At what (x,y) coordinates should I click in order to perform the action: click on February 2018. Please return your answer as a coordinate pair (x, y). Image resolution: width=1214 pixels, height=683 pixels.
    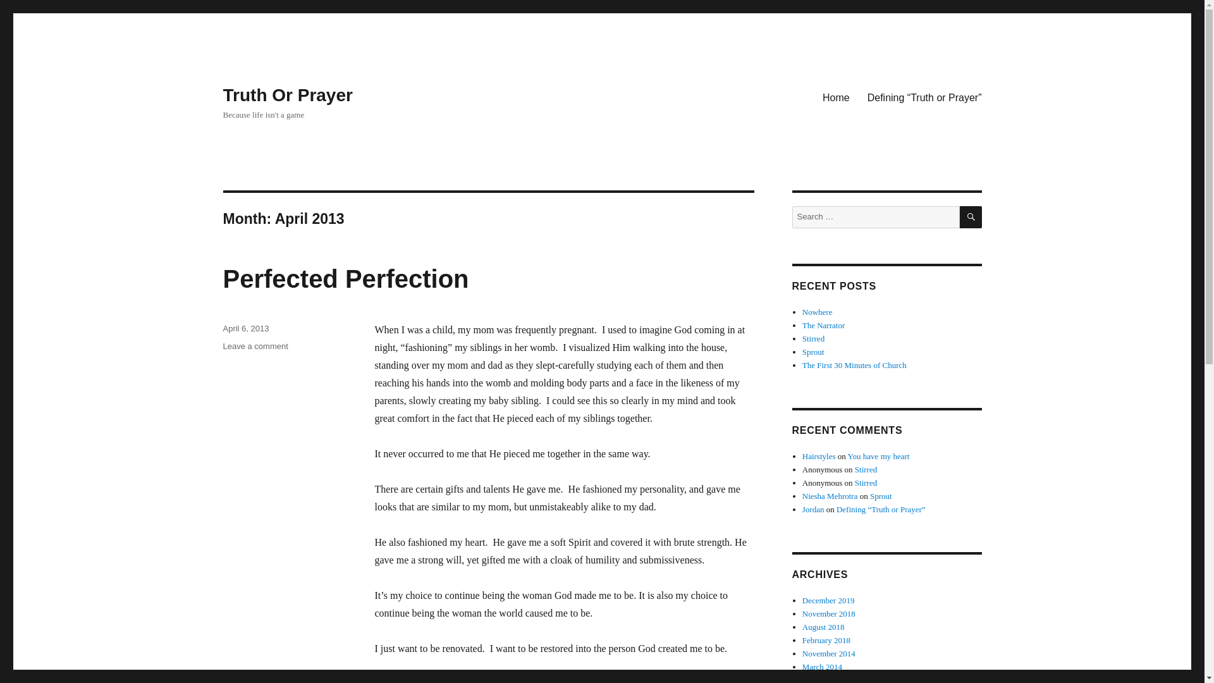
    Looking at the image, I should click on (878, 456).